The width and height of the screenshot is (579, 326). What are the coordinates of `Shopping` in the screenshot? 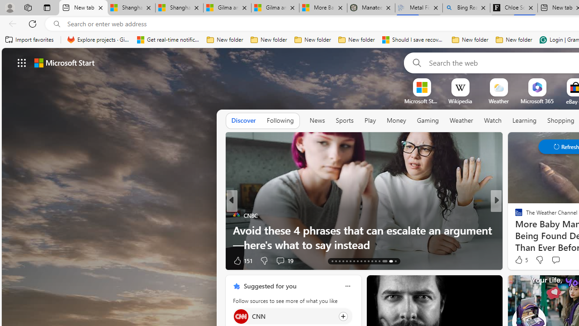 It's located at (561, 120).